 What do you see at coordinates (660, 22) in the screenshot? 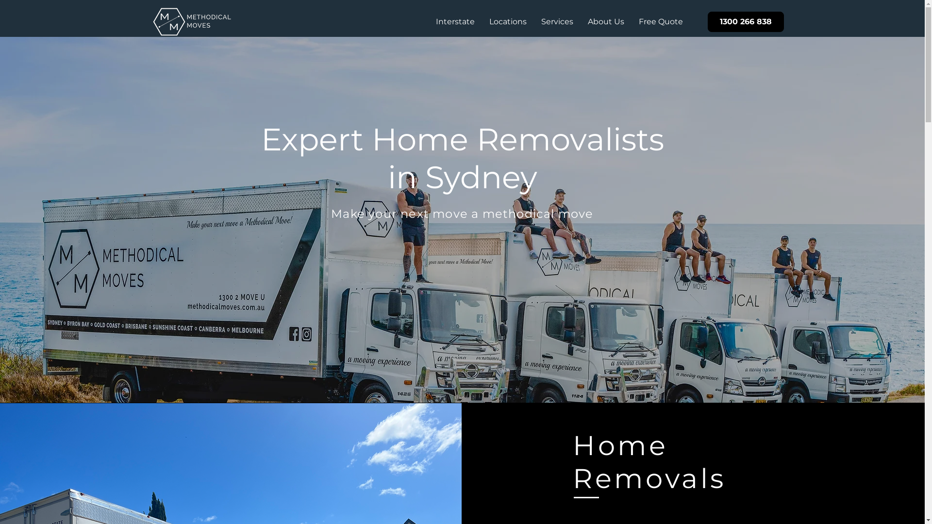
I see `Free Quote` at bounding box center [660, 22].